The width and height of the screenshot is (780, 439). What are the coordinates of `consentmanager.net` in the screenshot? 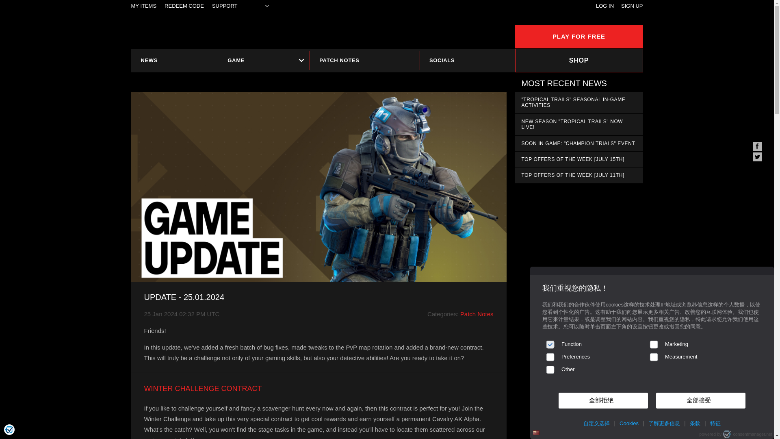 It's located at (747, 434).